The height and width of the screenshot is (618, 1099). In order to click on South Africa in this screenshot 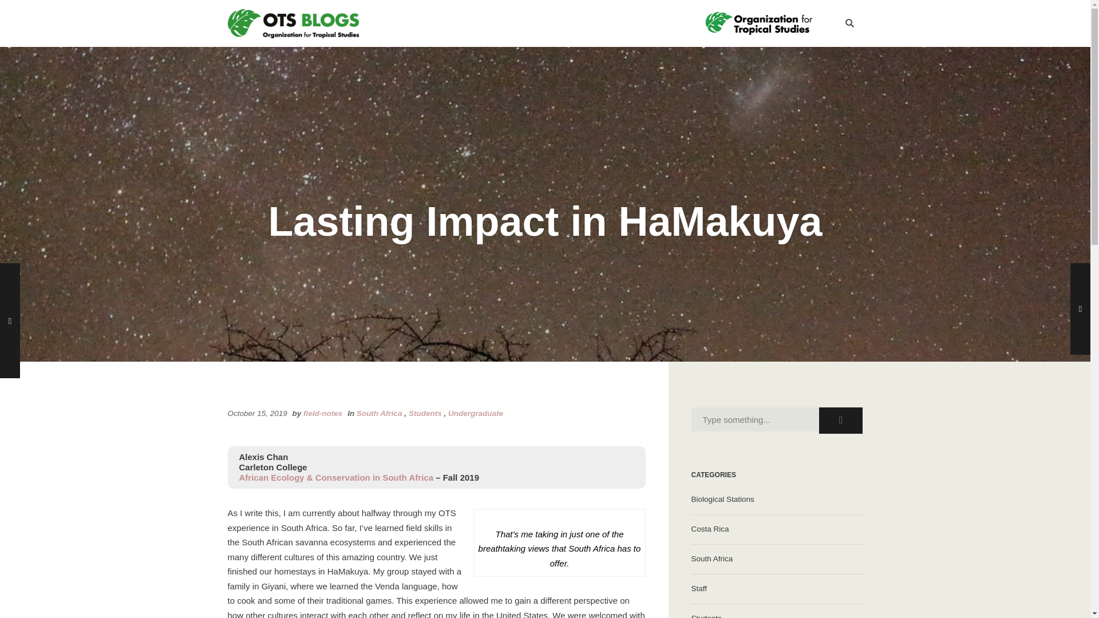, I will do `click(777, 559)`.